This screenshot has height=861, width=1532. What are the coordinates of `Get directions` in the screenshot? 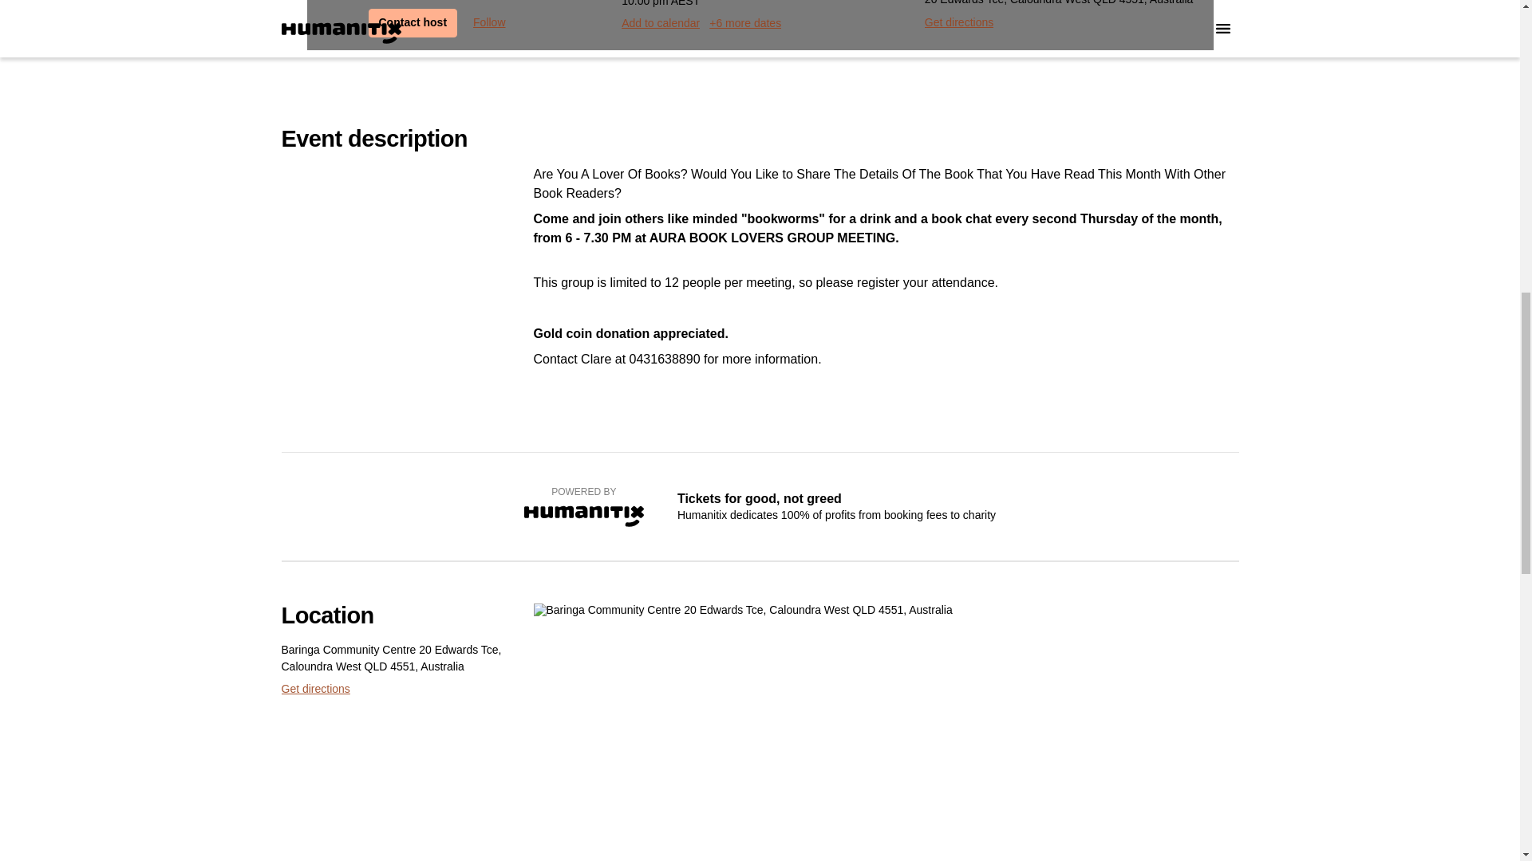 It's located at (959, 22).